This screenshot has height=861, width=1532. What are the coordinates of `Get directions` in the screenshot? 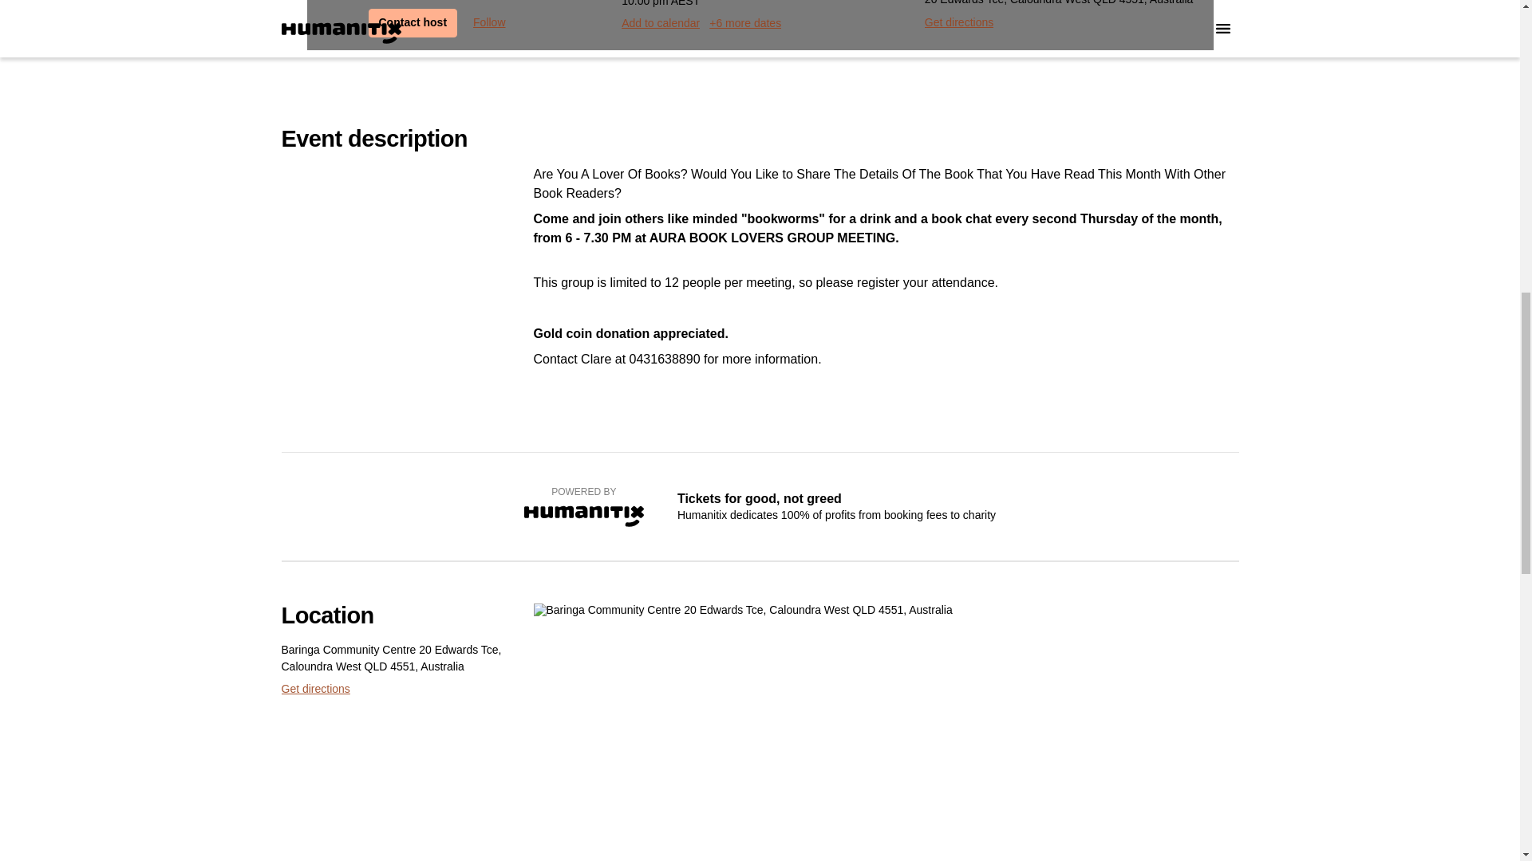 It's located at (959, 22).